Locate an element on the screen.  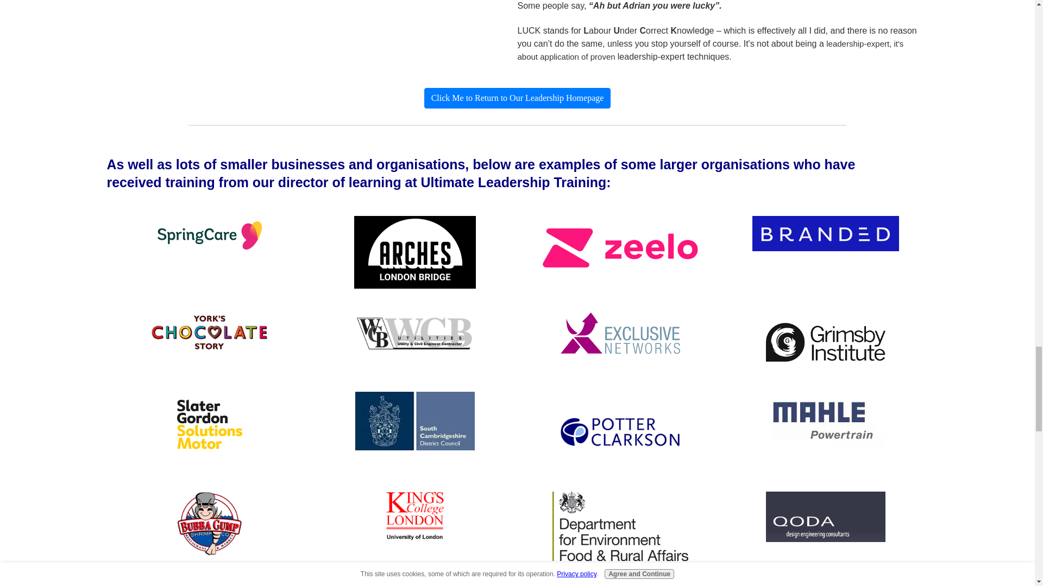
Gatwick School is located at coordinates (210, 584).